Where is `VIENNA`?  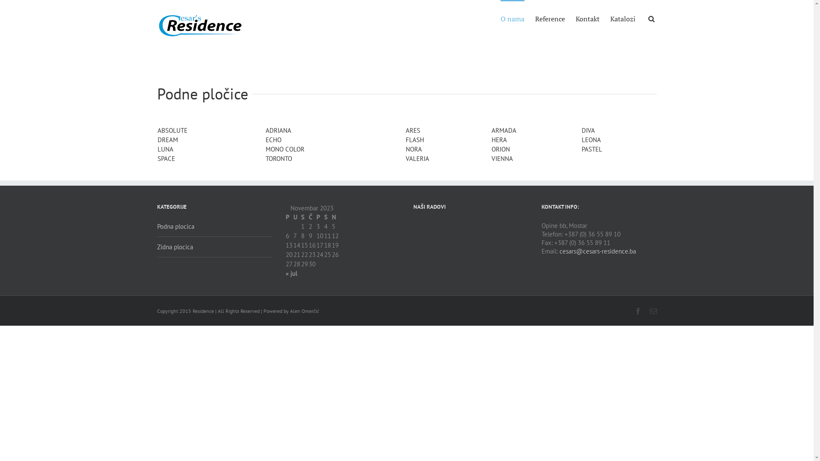 VIENNA is located at coordinates (502, 159).